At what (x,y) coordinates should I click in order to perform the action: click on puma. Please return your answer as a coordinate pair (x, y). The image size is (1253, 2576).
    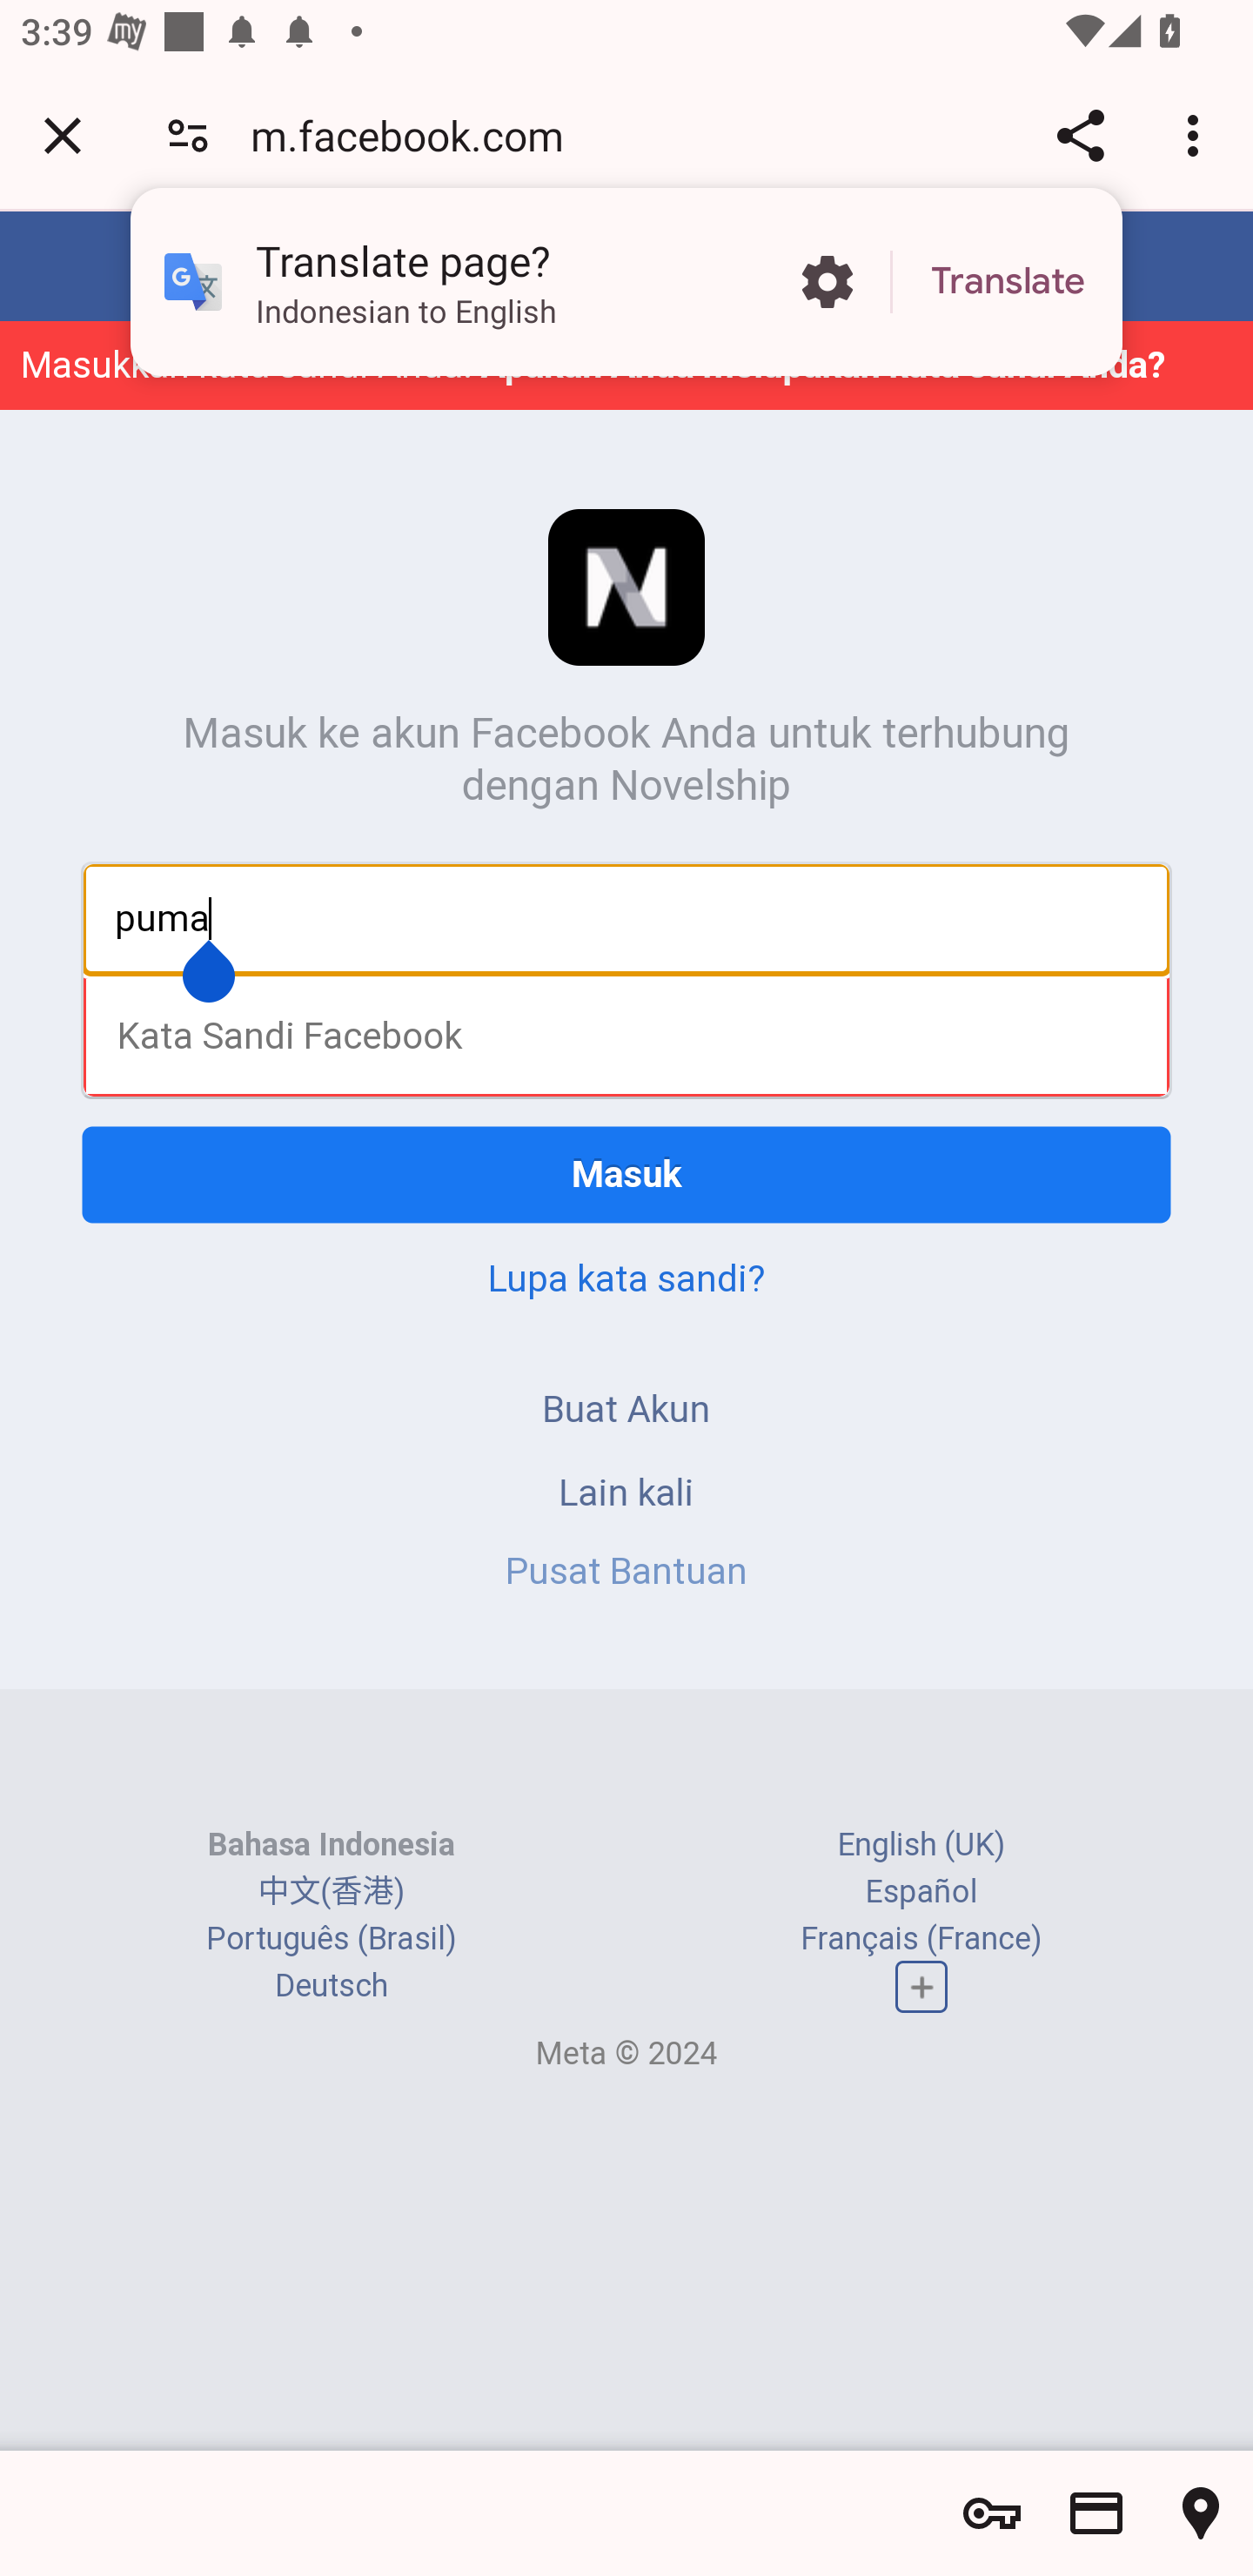
    Looking at the image, I should click on (626, 917).